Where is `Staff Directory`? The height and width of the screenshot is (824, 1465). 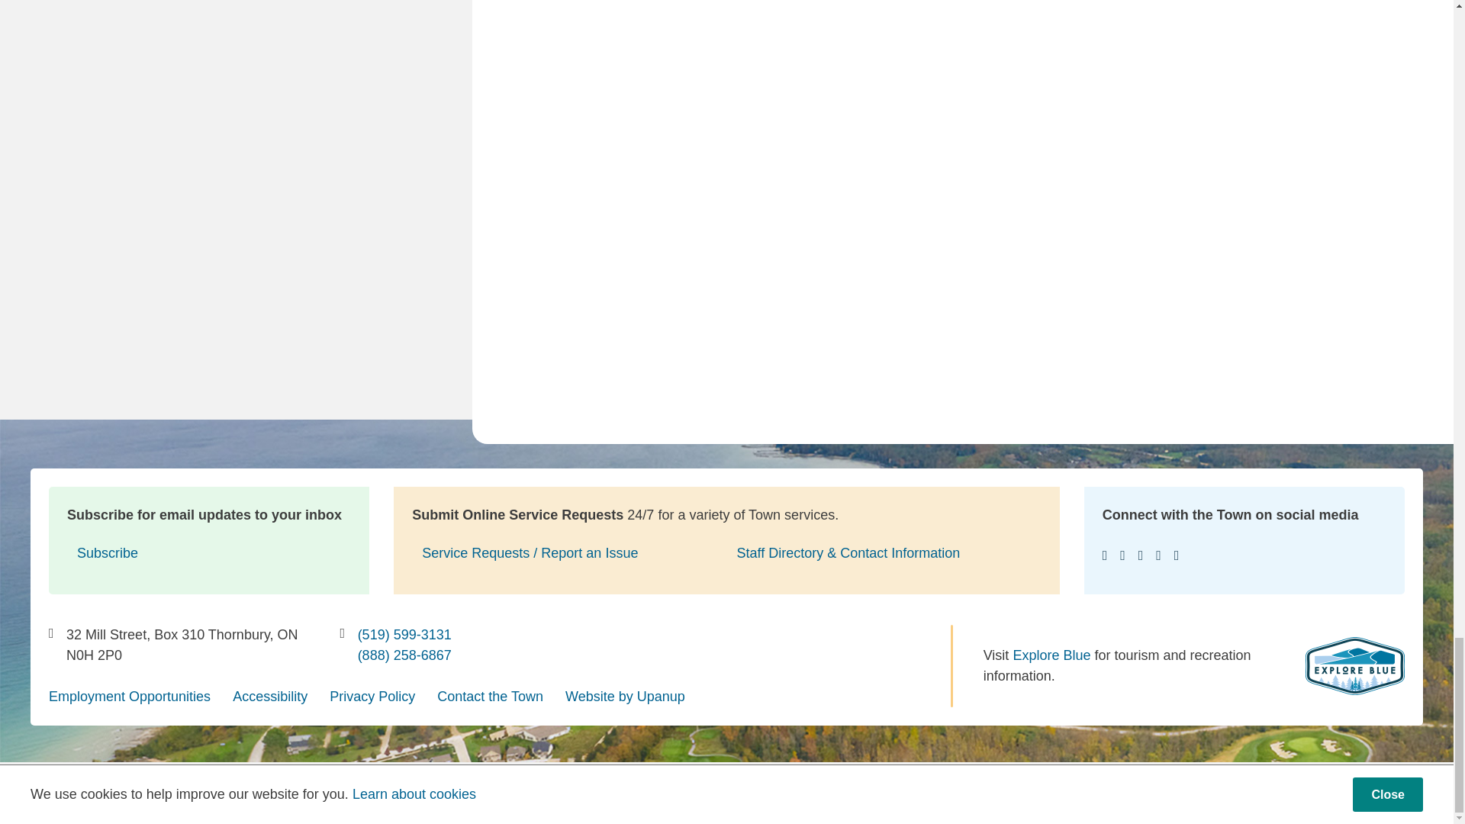
Staff Directory is located at coordinates (881, 554).